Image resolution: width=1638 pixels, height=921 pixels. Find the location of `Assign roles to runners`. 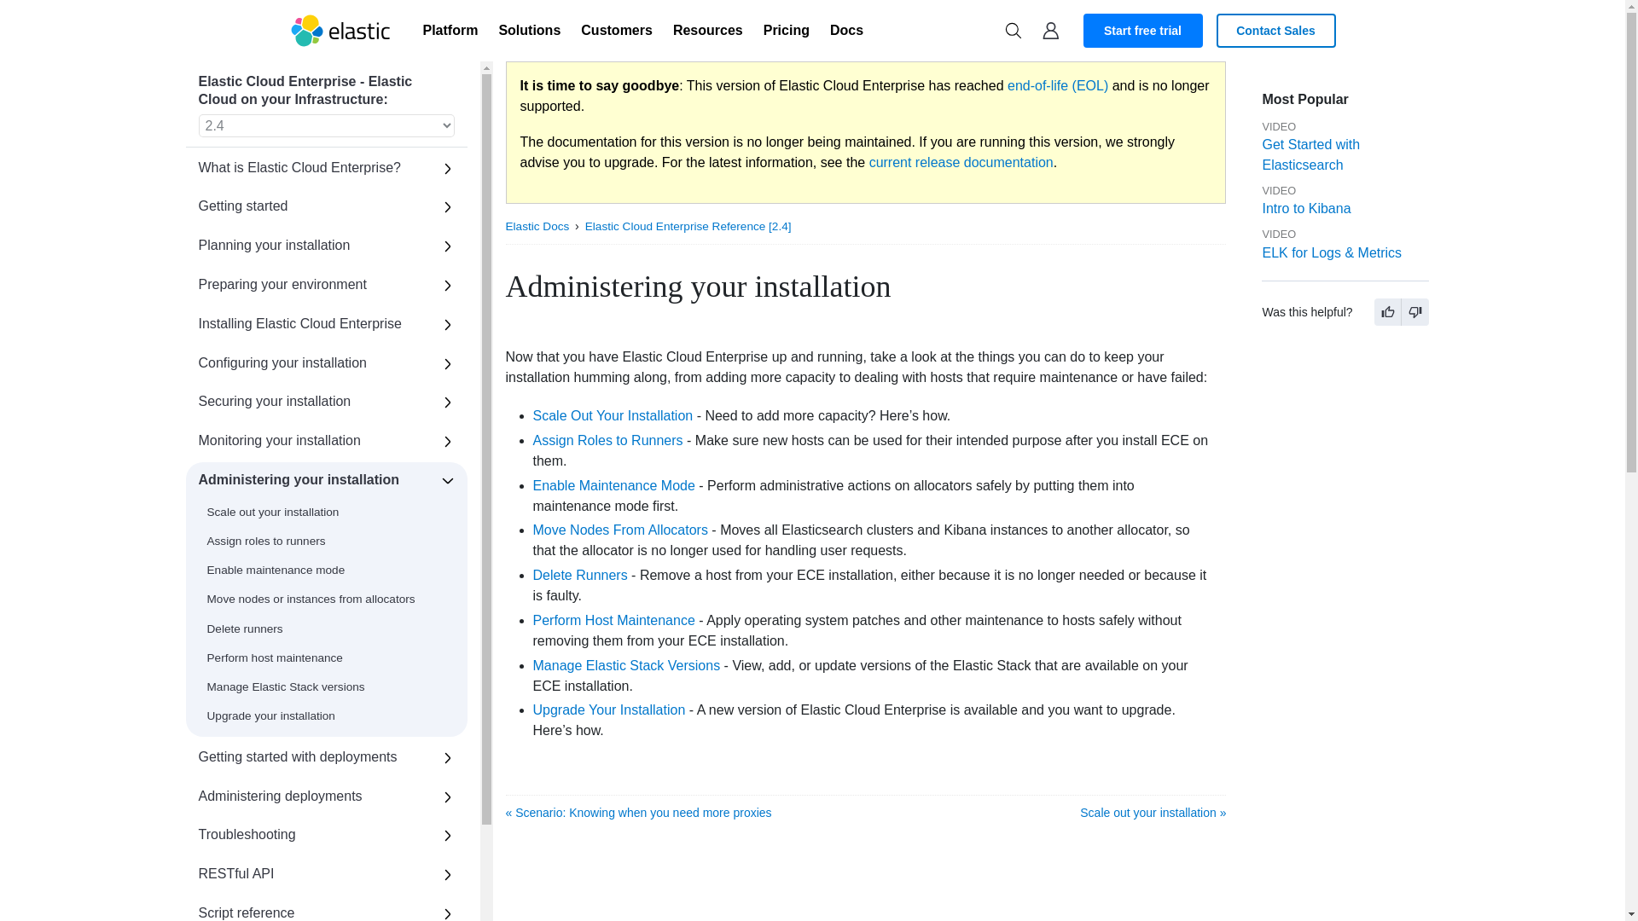

Assign roles to runners is located at coordinates (607, 440).